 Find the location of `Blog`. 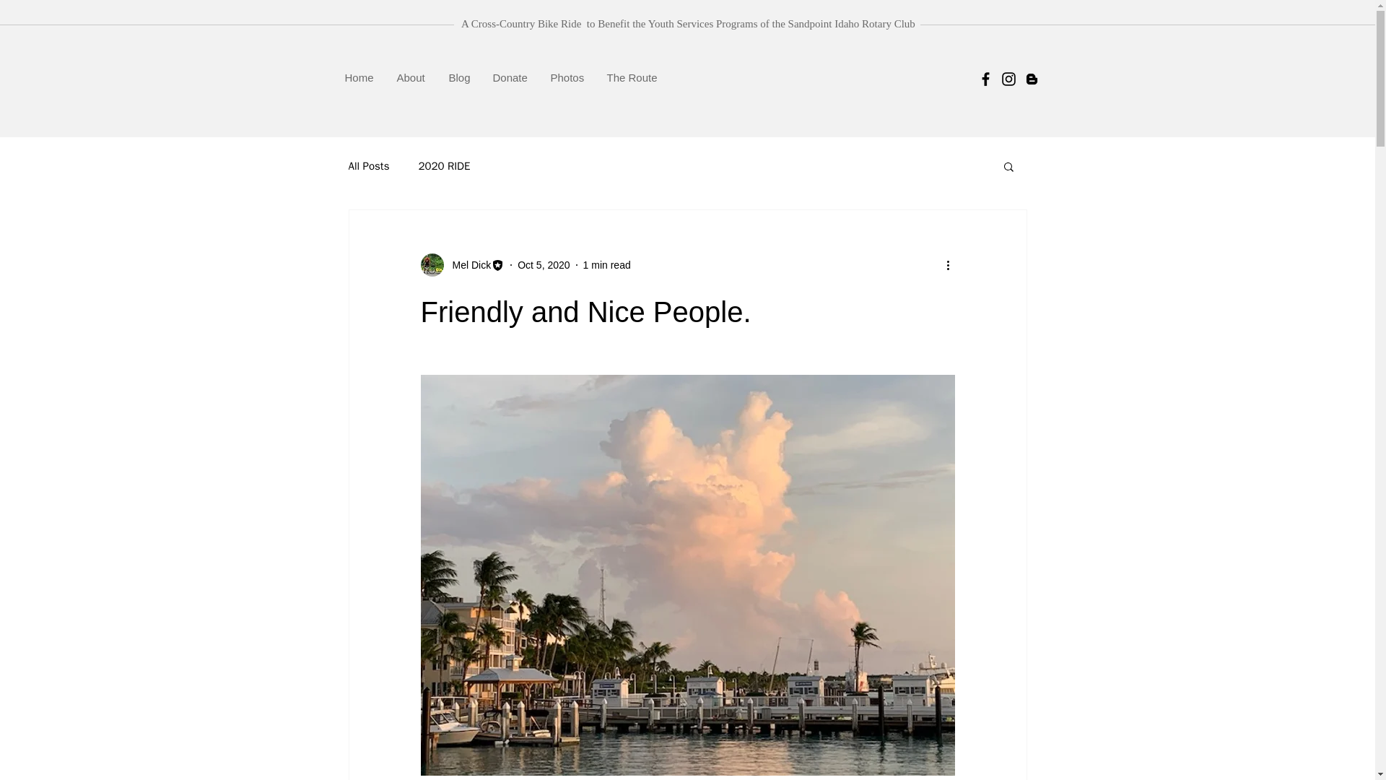

Blog is located at coordinates (459, 77).